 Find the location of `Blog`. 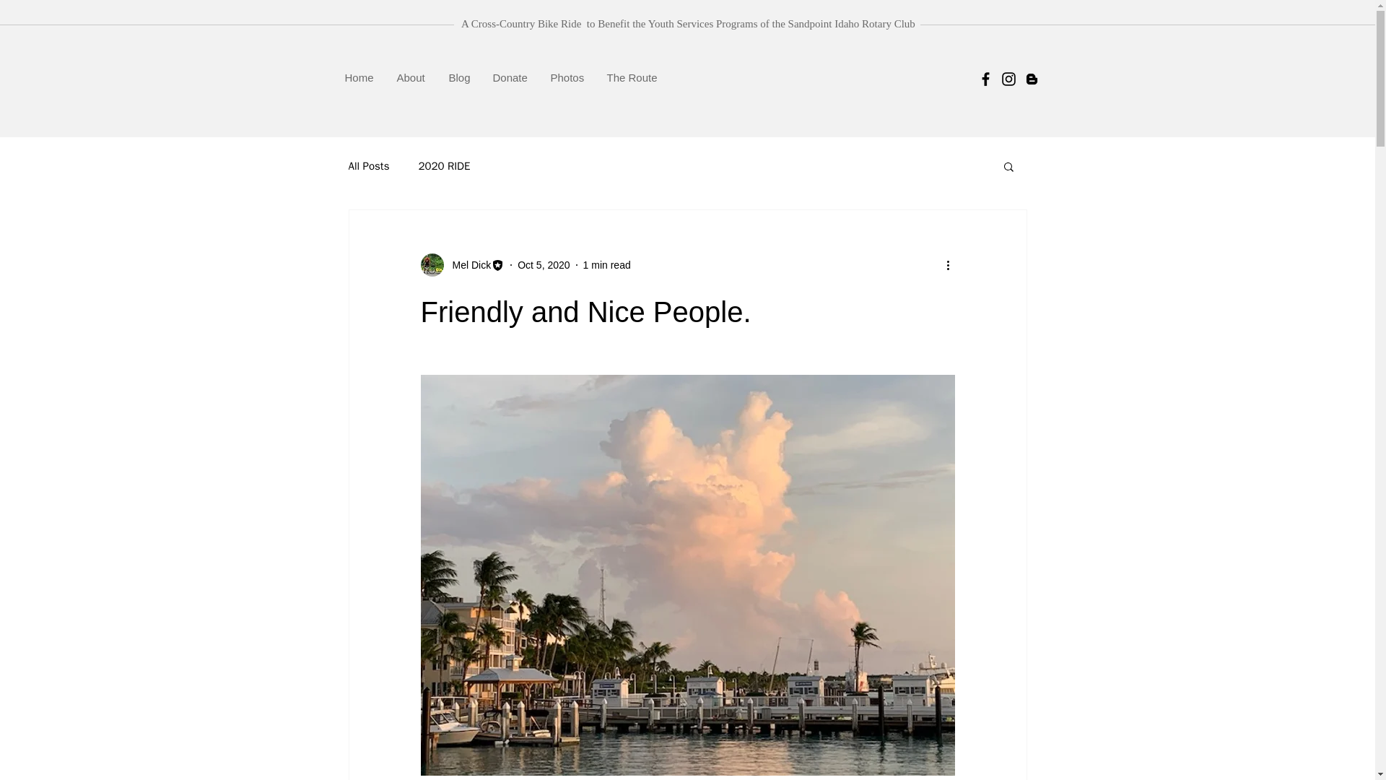

Blog is located at coordinates (459, 77).